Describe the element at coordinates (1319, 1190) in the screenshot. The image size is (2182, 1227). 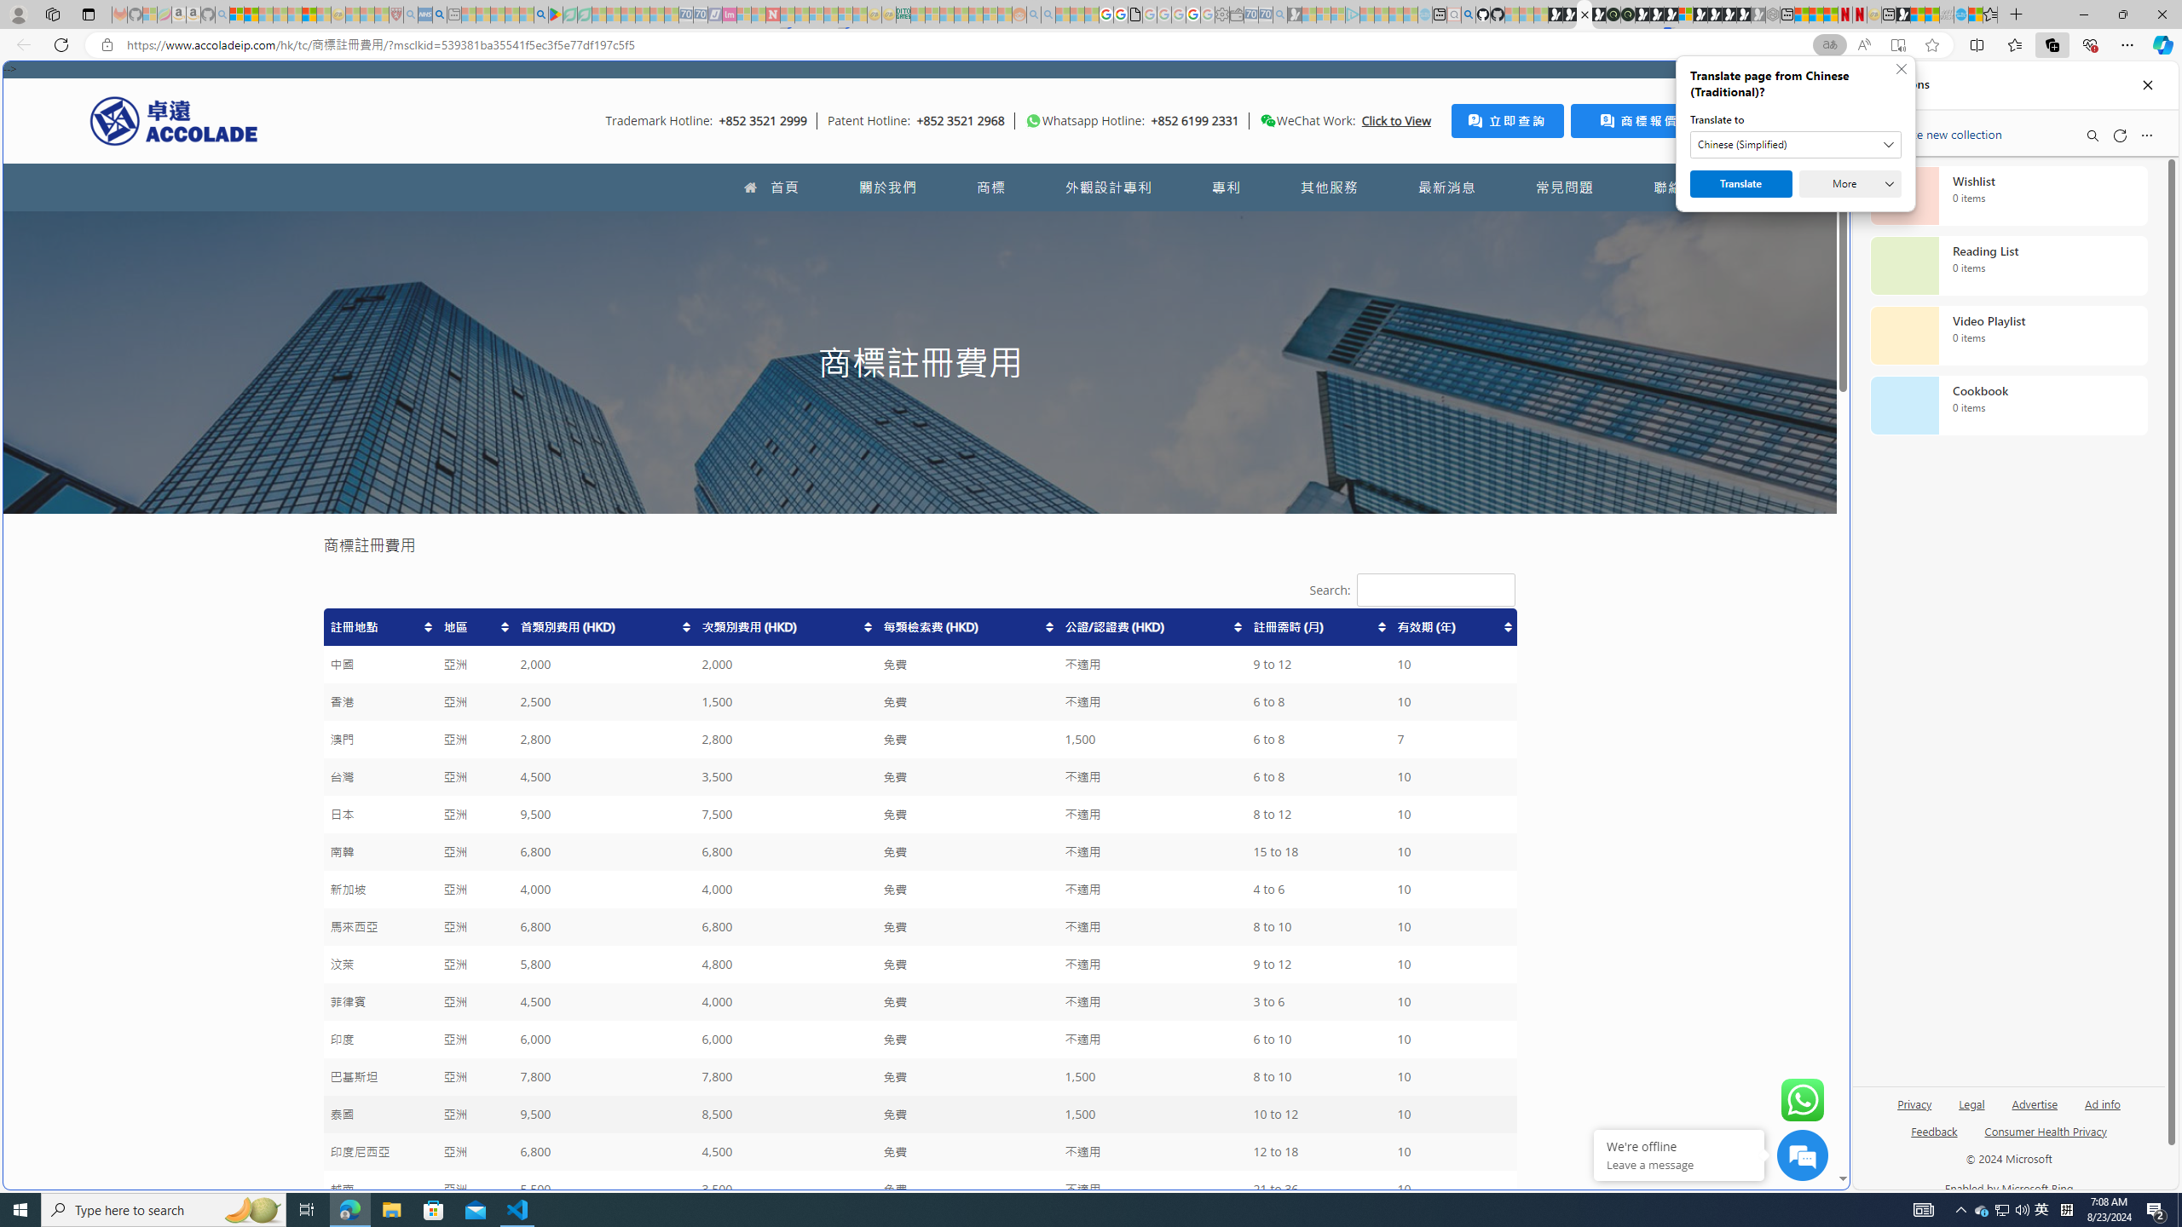
I see `21 to 36` at that location.